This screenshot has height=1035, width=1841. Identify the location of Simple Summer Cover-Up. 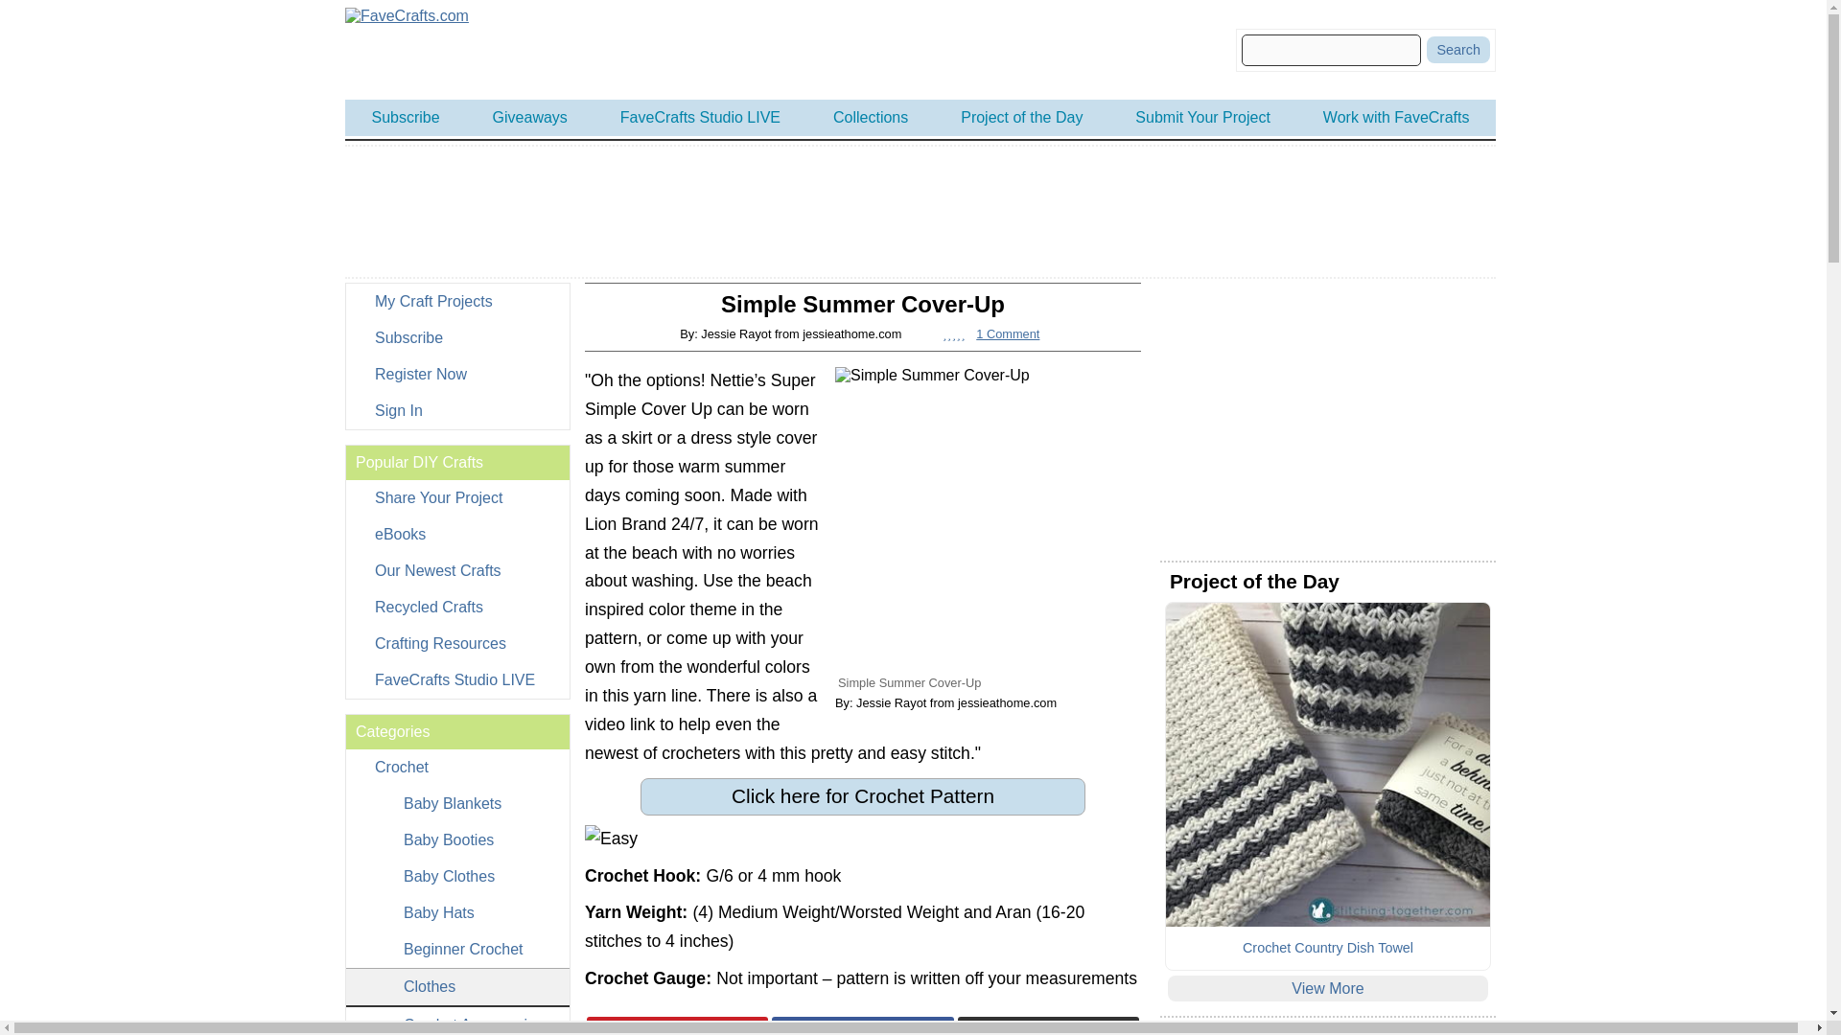
(988, 519).